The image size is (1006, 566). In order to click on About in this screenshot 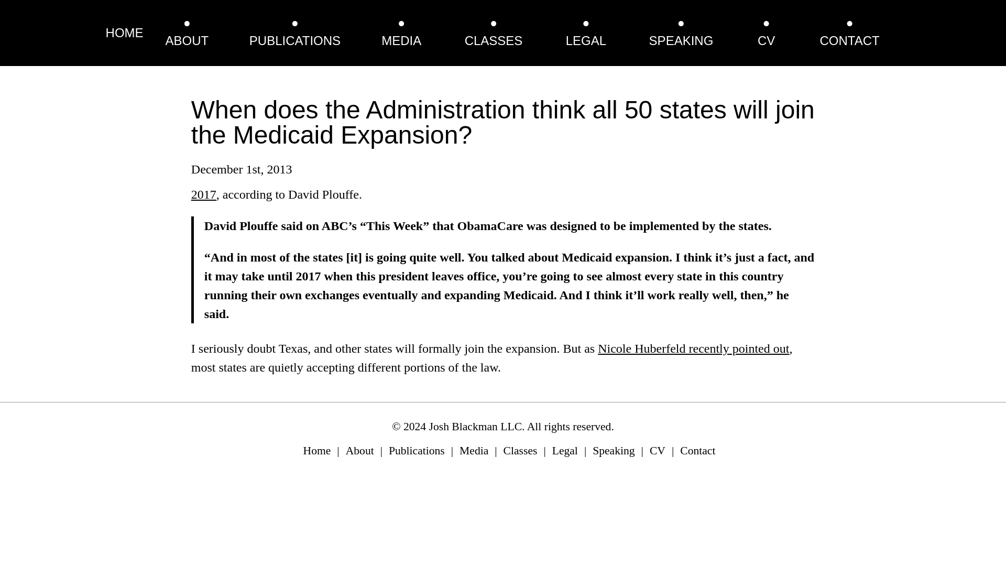, I will do `click(360, 450)`.